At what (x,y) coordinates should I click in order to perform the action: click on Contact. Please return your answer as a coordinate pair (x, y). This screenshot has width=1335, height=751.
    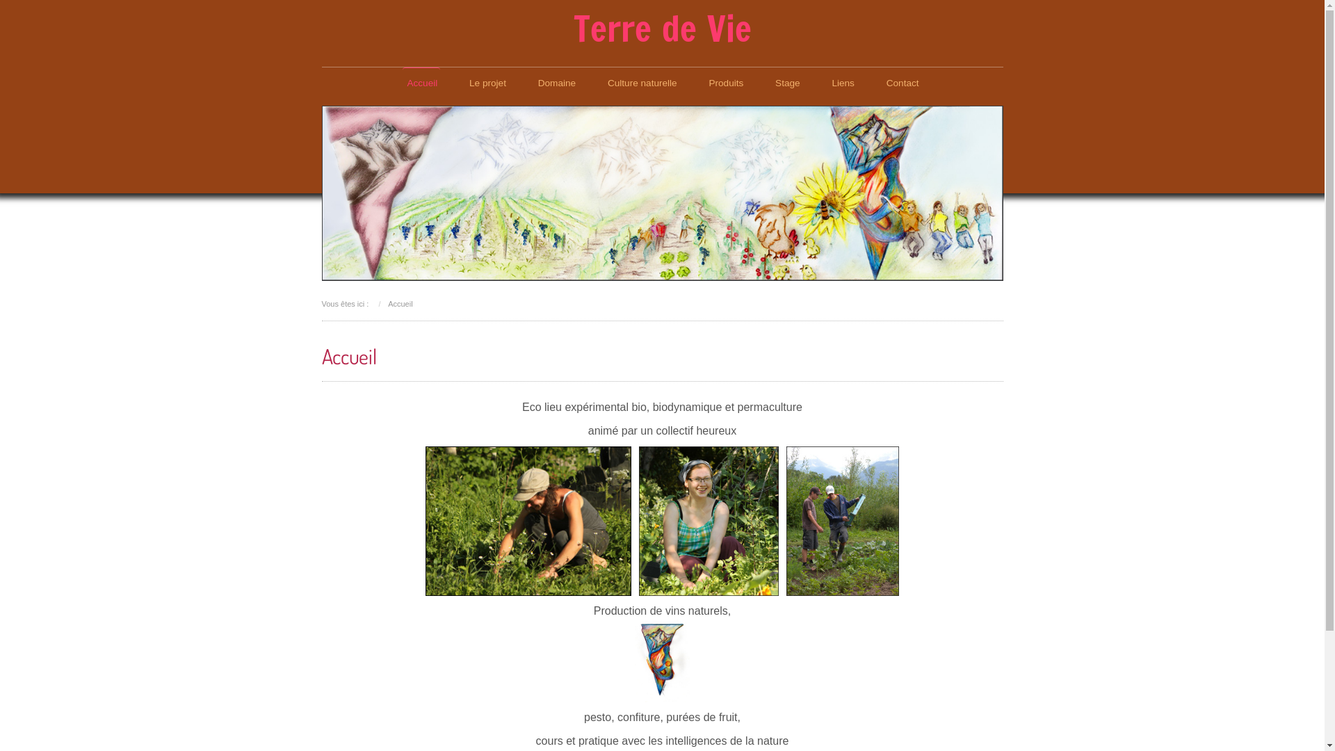
    Looking at the image, I should click on (903, 83).